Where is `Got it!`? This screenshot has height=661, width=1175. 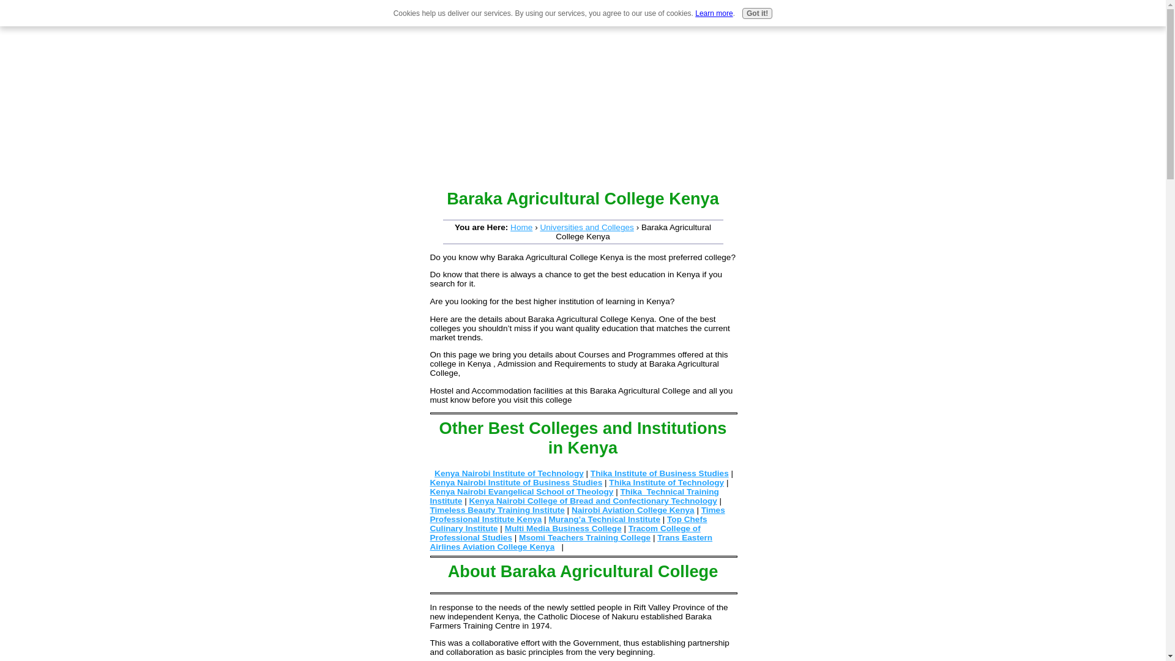 Got it! is located at coordinates (757, 13).